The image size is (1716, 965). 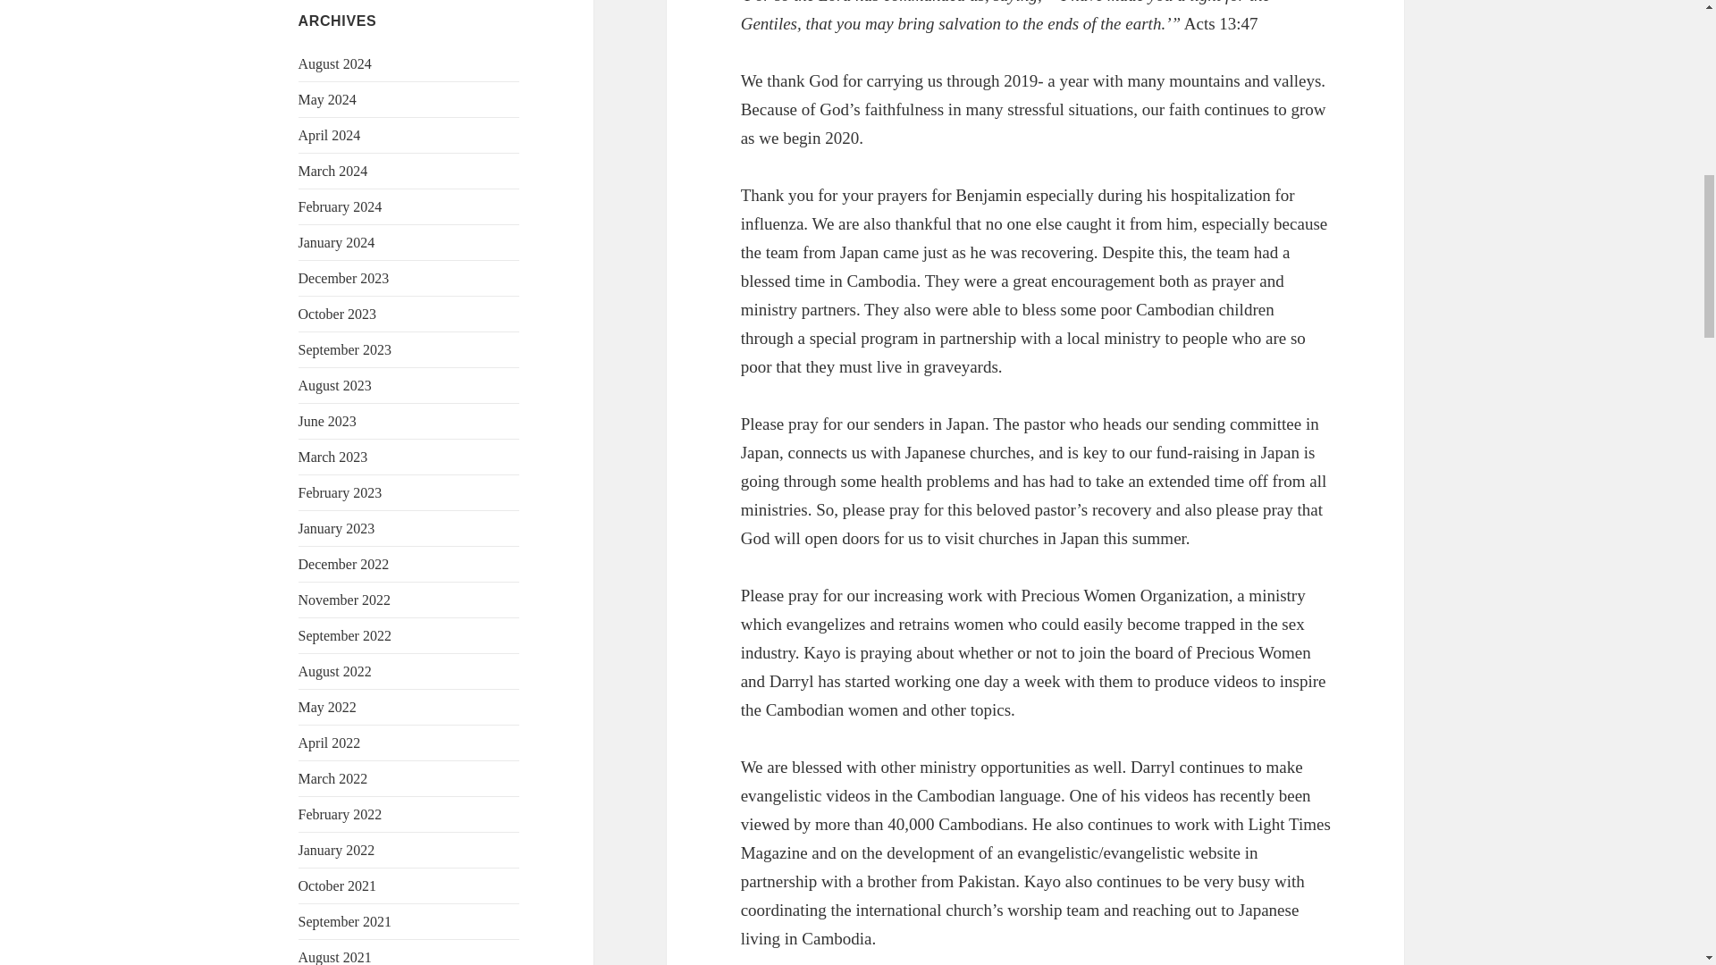 I want to click on August 2021, so click(x=335, y=957).